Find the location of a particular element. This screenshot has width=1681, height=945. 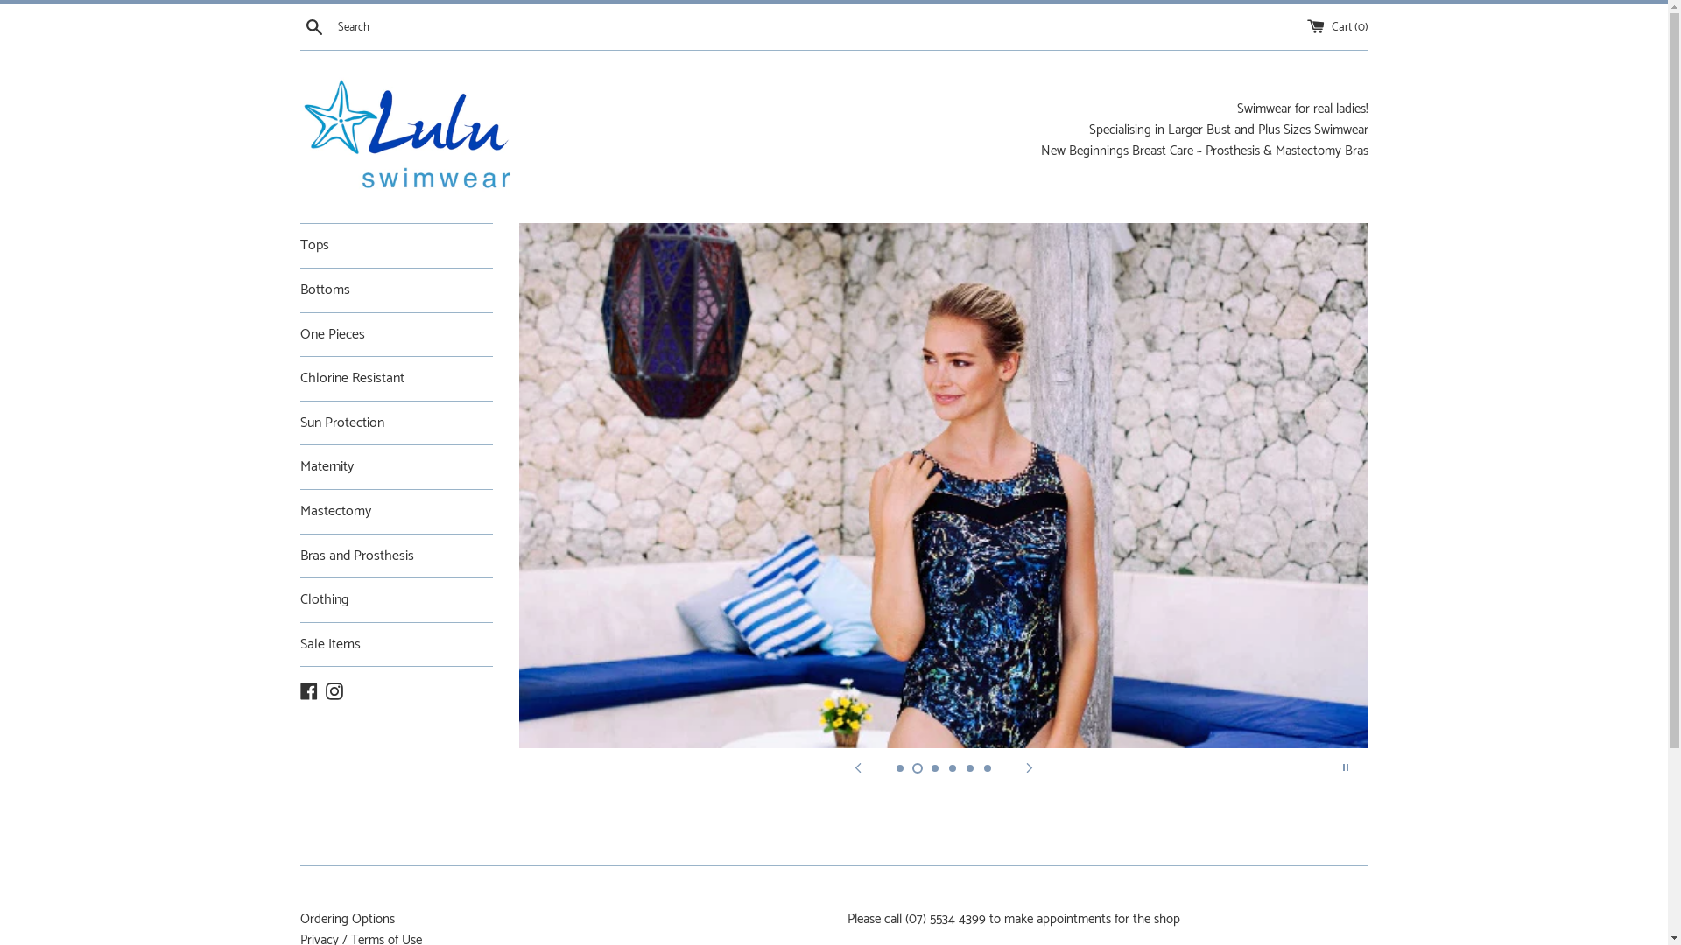

Sun Protection is located at coordinates (396, 423).